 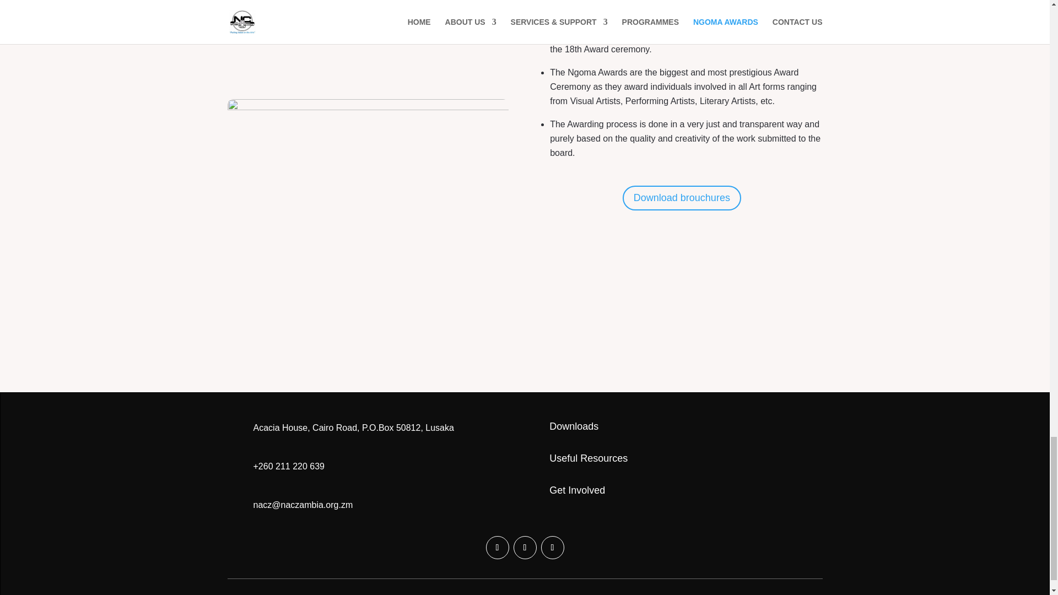 What do you see at coordinates (588, 458) in the screenshot?
I see `Useful Resources` at bounding box center [588, 458].